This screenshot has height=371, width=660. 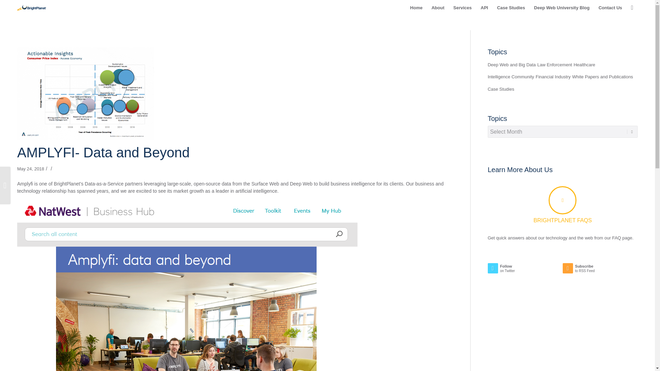 What do you see at coordinates (562, 8) in the screenshot?
I see `Deep Web University Blog` at bounding box center [562, 8].